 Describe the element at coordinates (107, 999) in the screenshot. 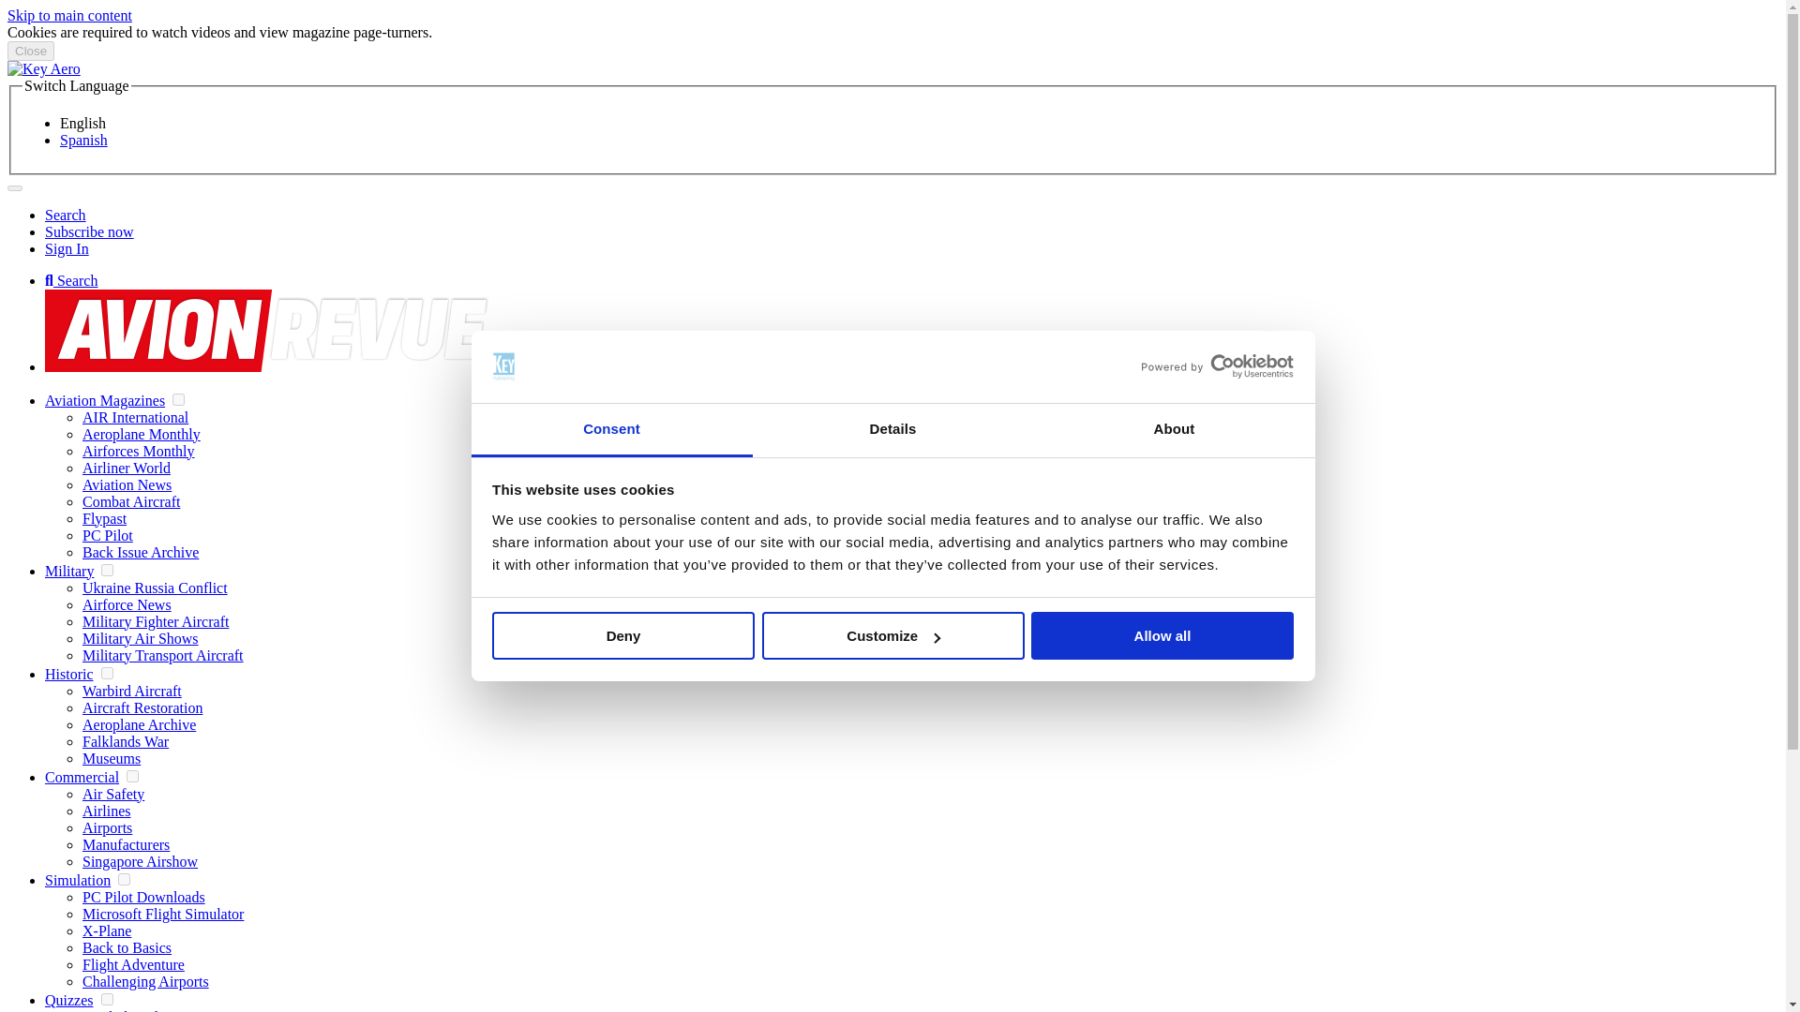

I see `on` at that location.